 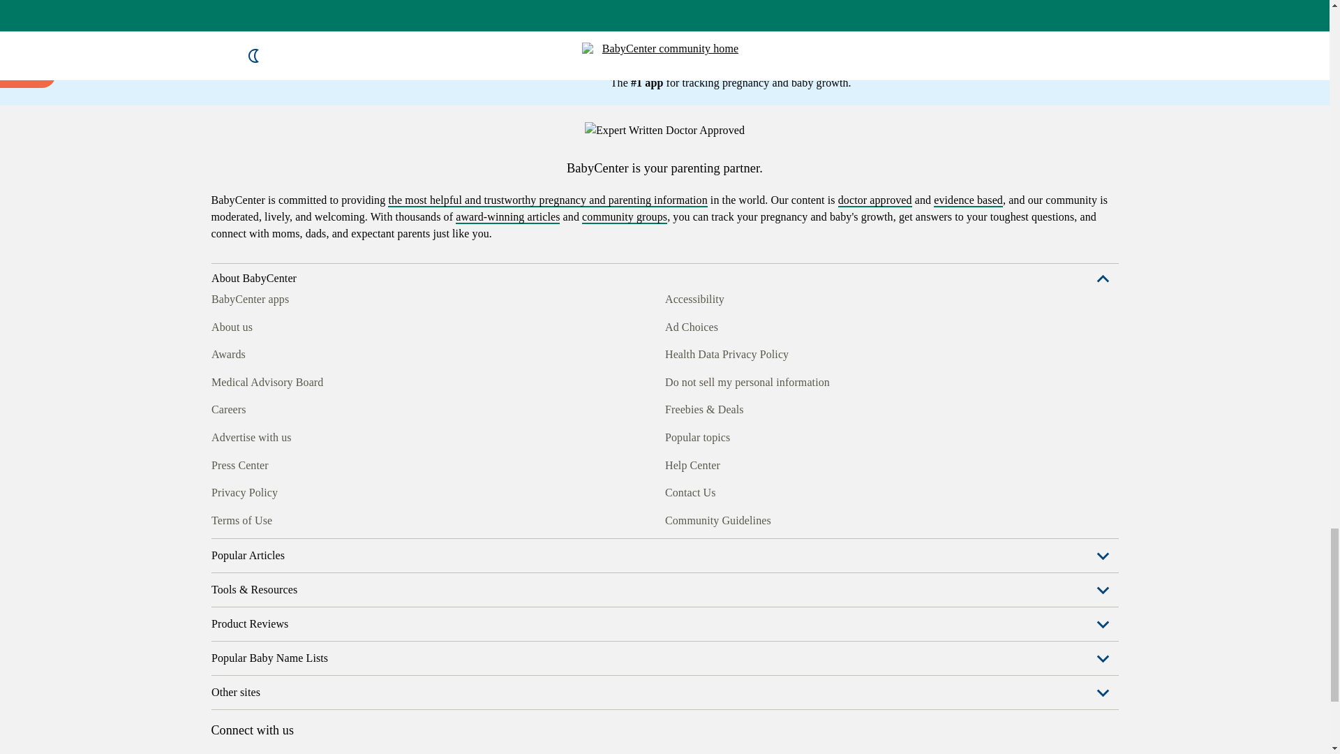 What do you see at coordinates (221, 518) in the screenshot?
I see `BabyCenter Facebook page` at bounding box center [221, 518].